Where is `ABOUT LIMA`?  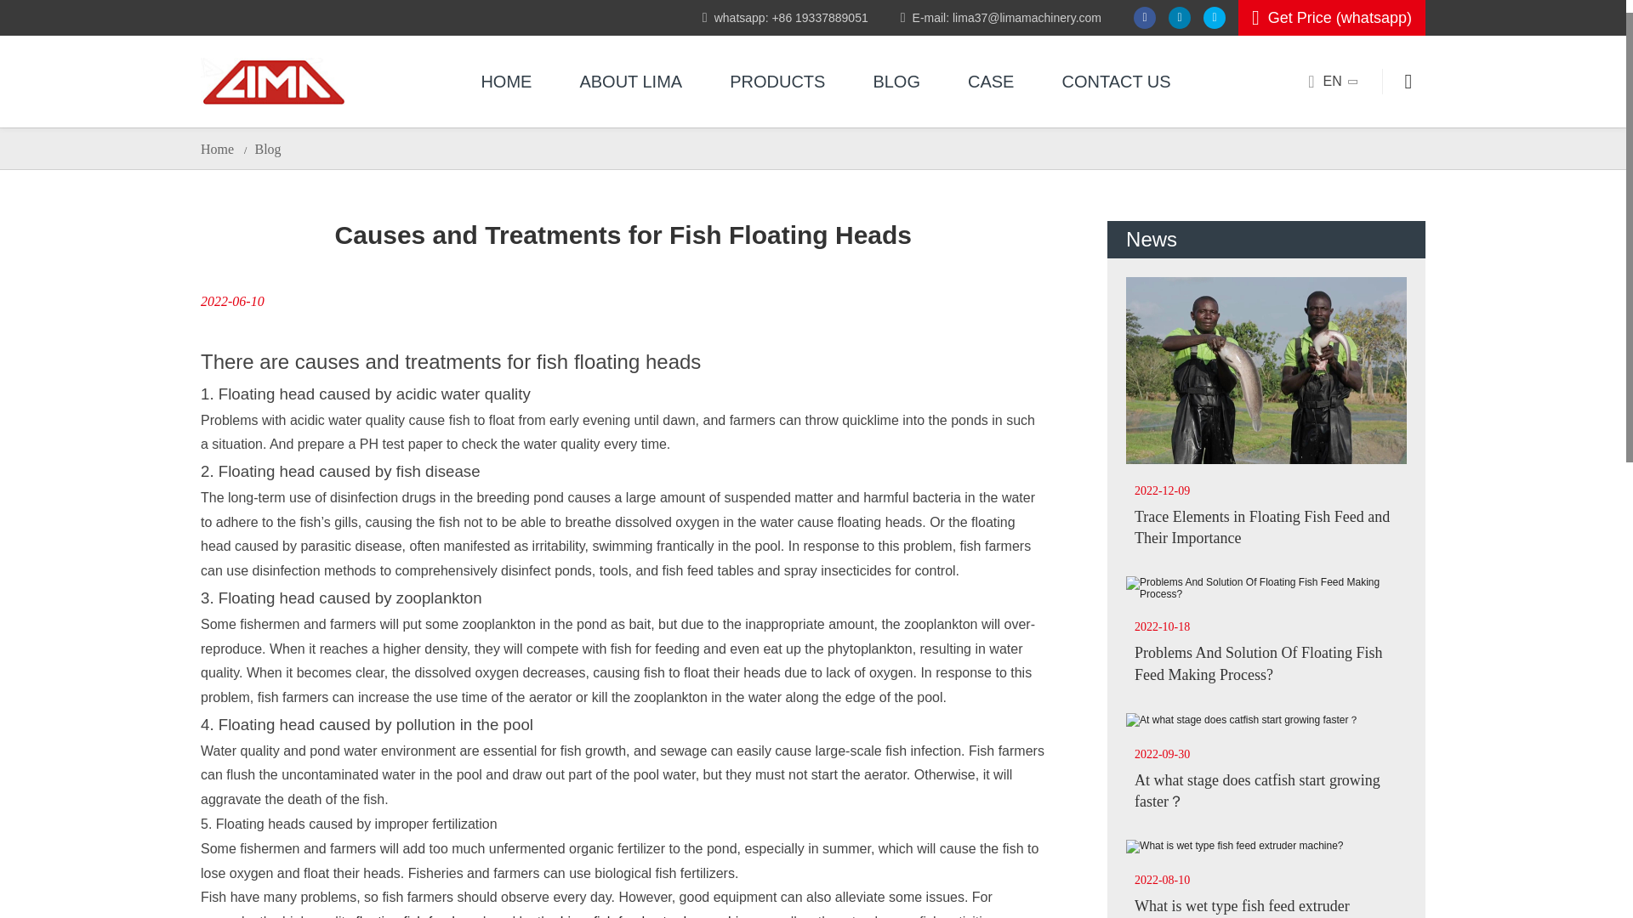
ABOUT LIMA is located at coordinates (629, 82).